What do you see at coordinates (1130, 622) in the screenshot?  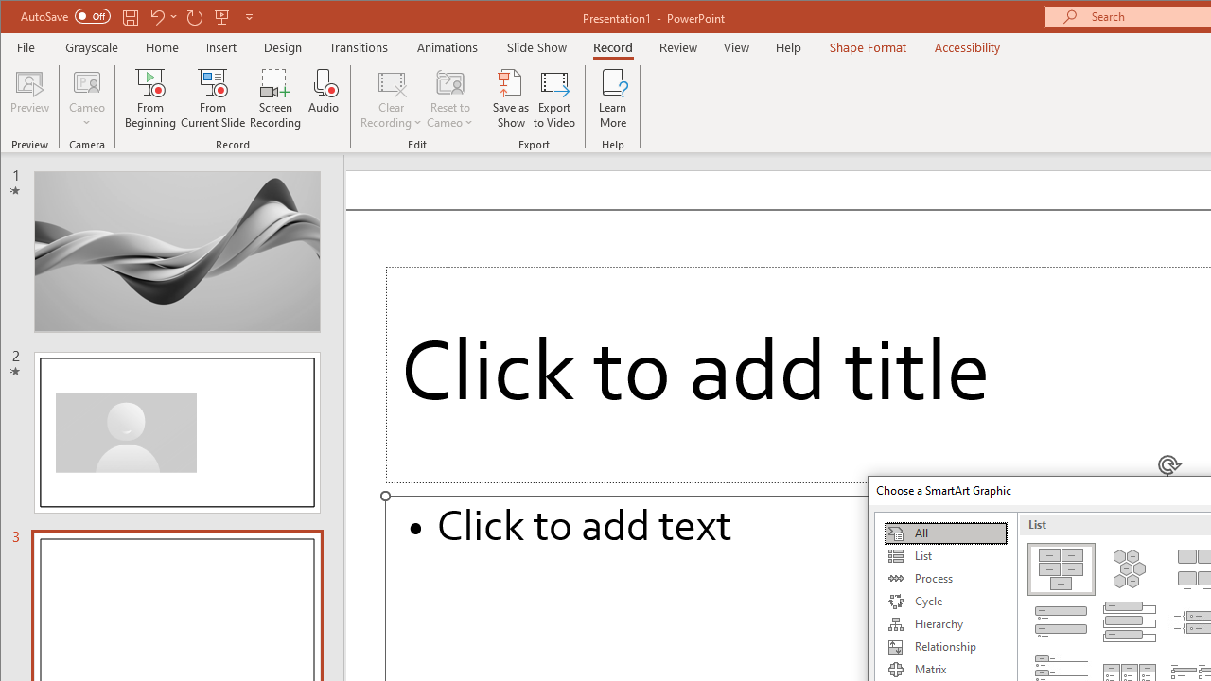 I see `Vertical Box List` at bounding box center [1130, 622].